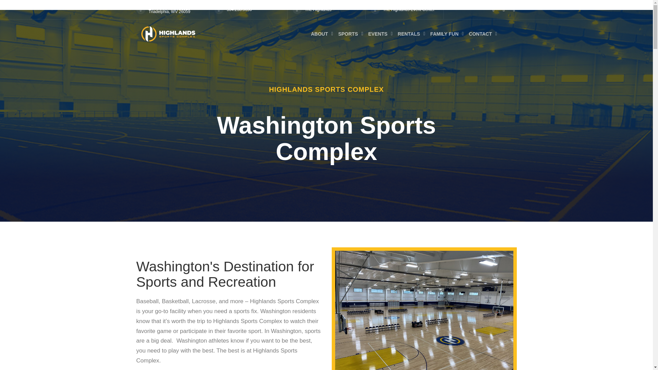 The height and width of the screenshot is (370, 658). Describe the element at coordinates (409, 9) in the screenshot. I see `The Highlands Event Center` at that location.